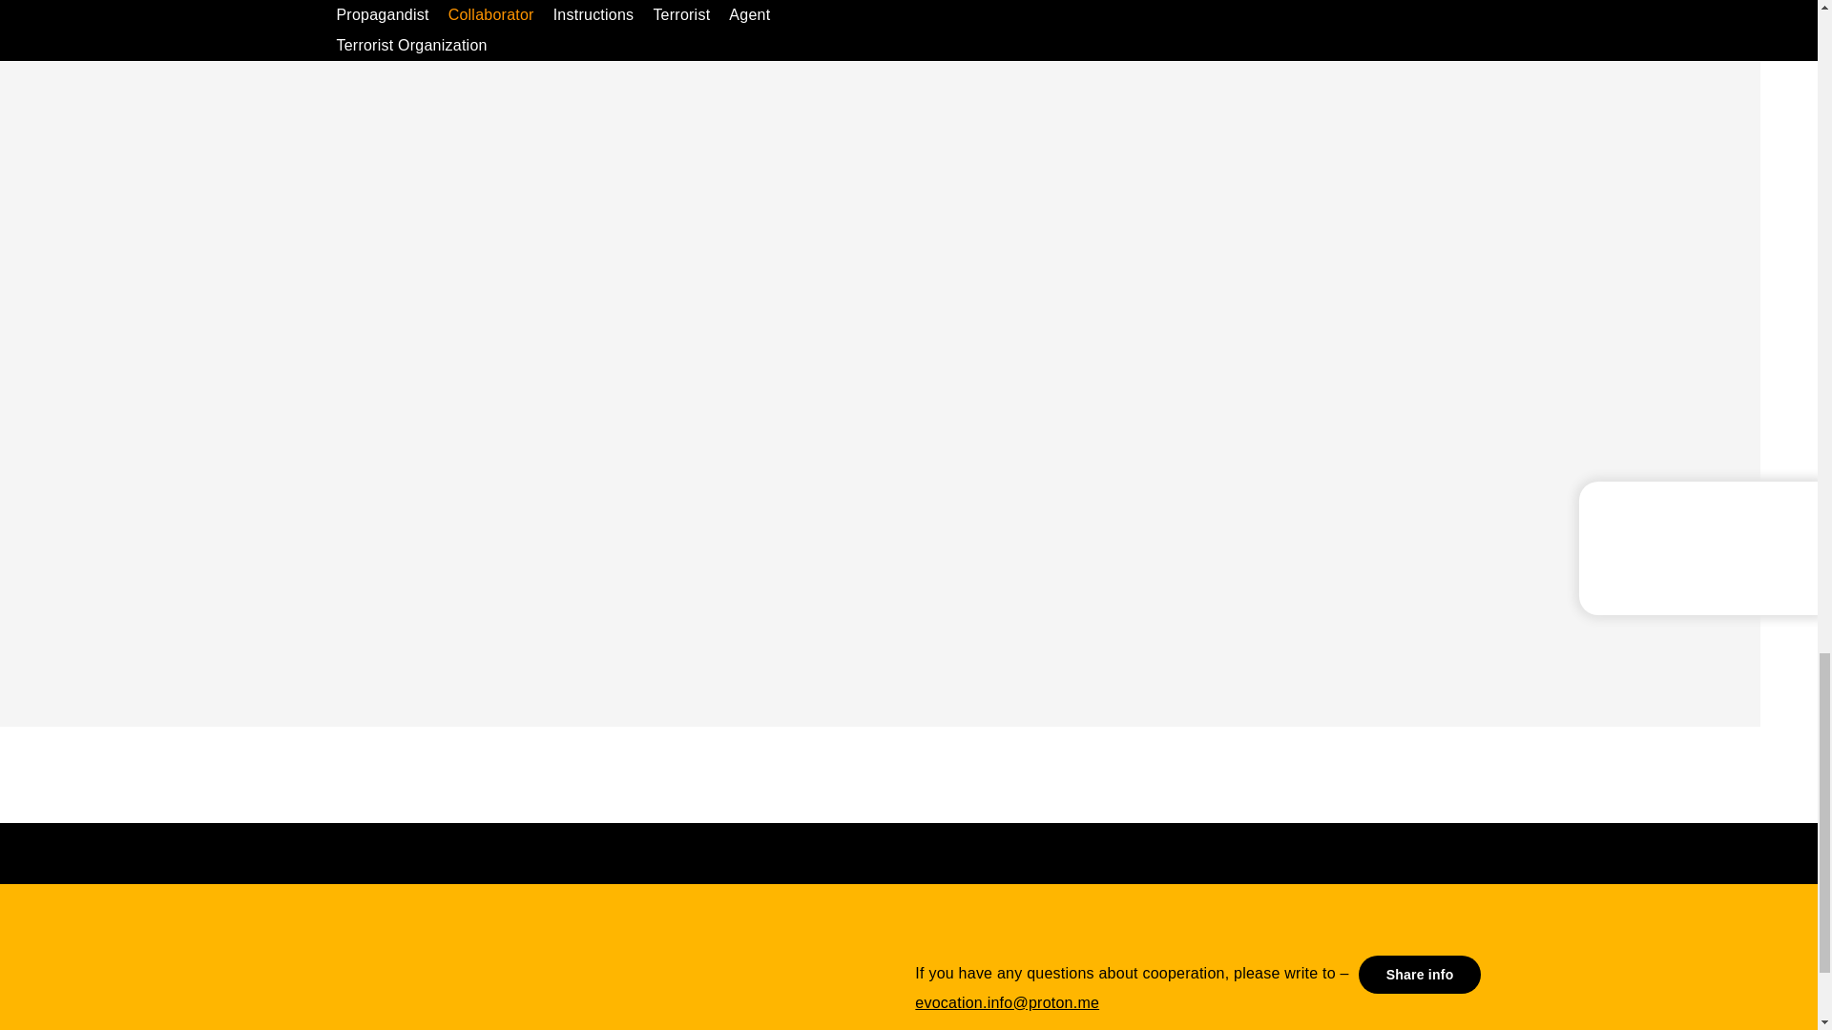 The height and width of the screenshot is (1030, 1832). What do you see at coordinates (1420, 975) in the screenshot?
I see `Share info` at bounding box center [1420, 975].